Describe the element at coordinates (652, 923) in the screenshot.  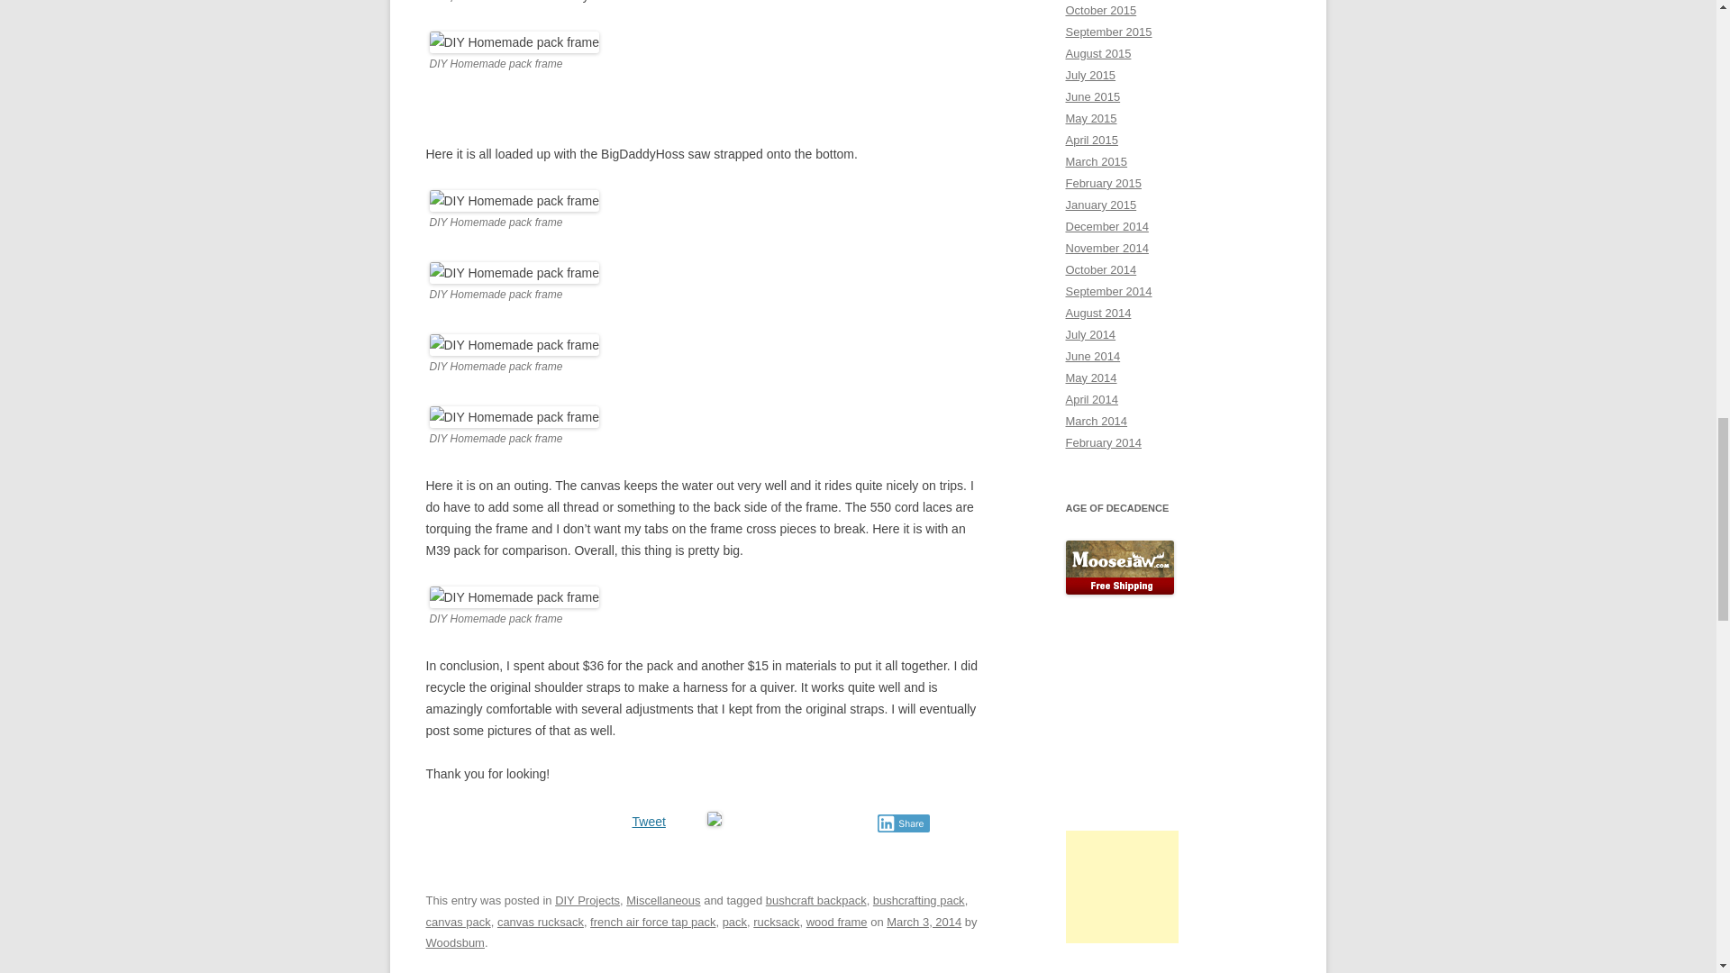
I see `french air force tap pack` at that location.